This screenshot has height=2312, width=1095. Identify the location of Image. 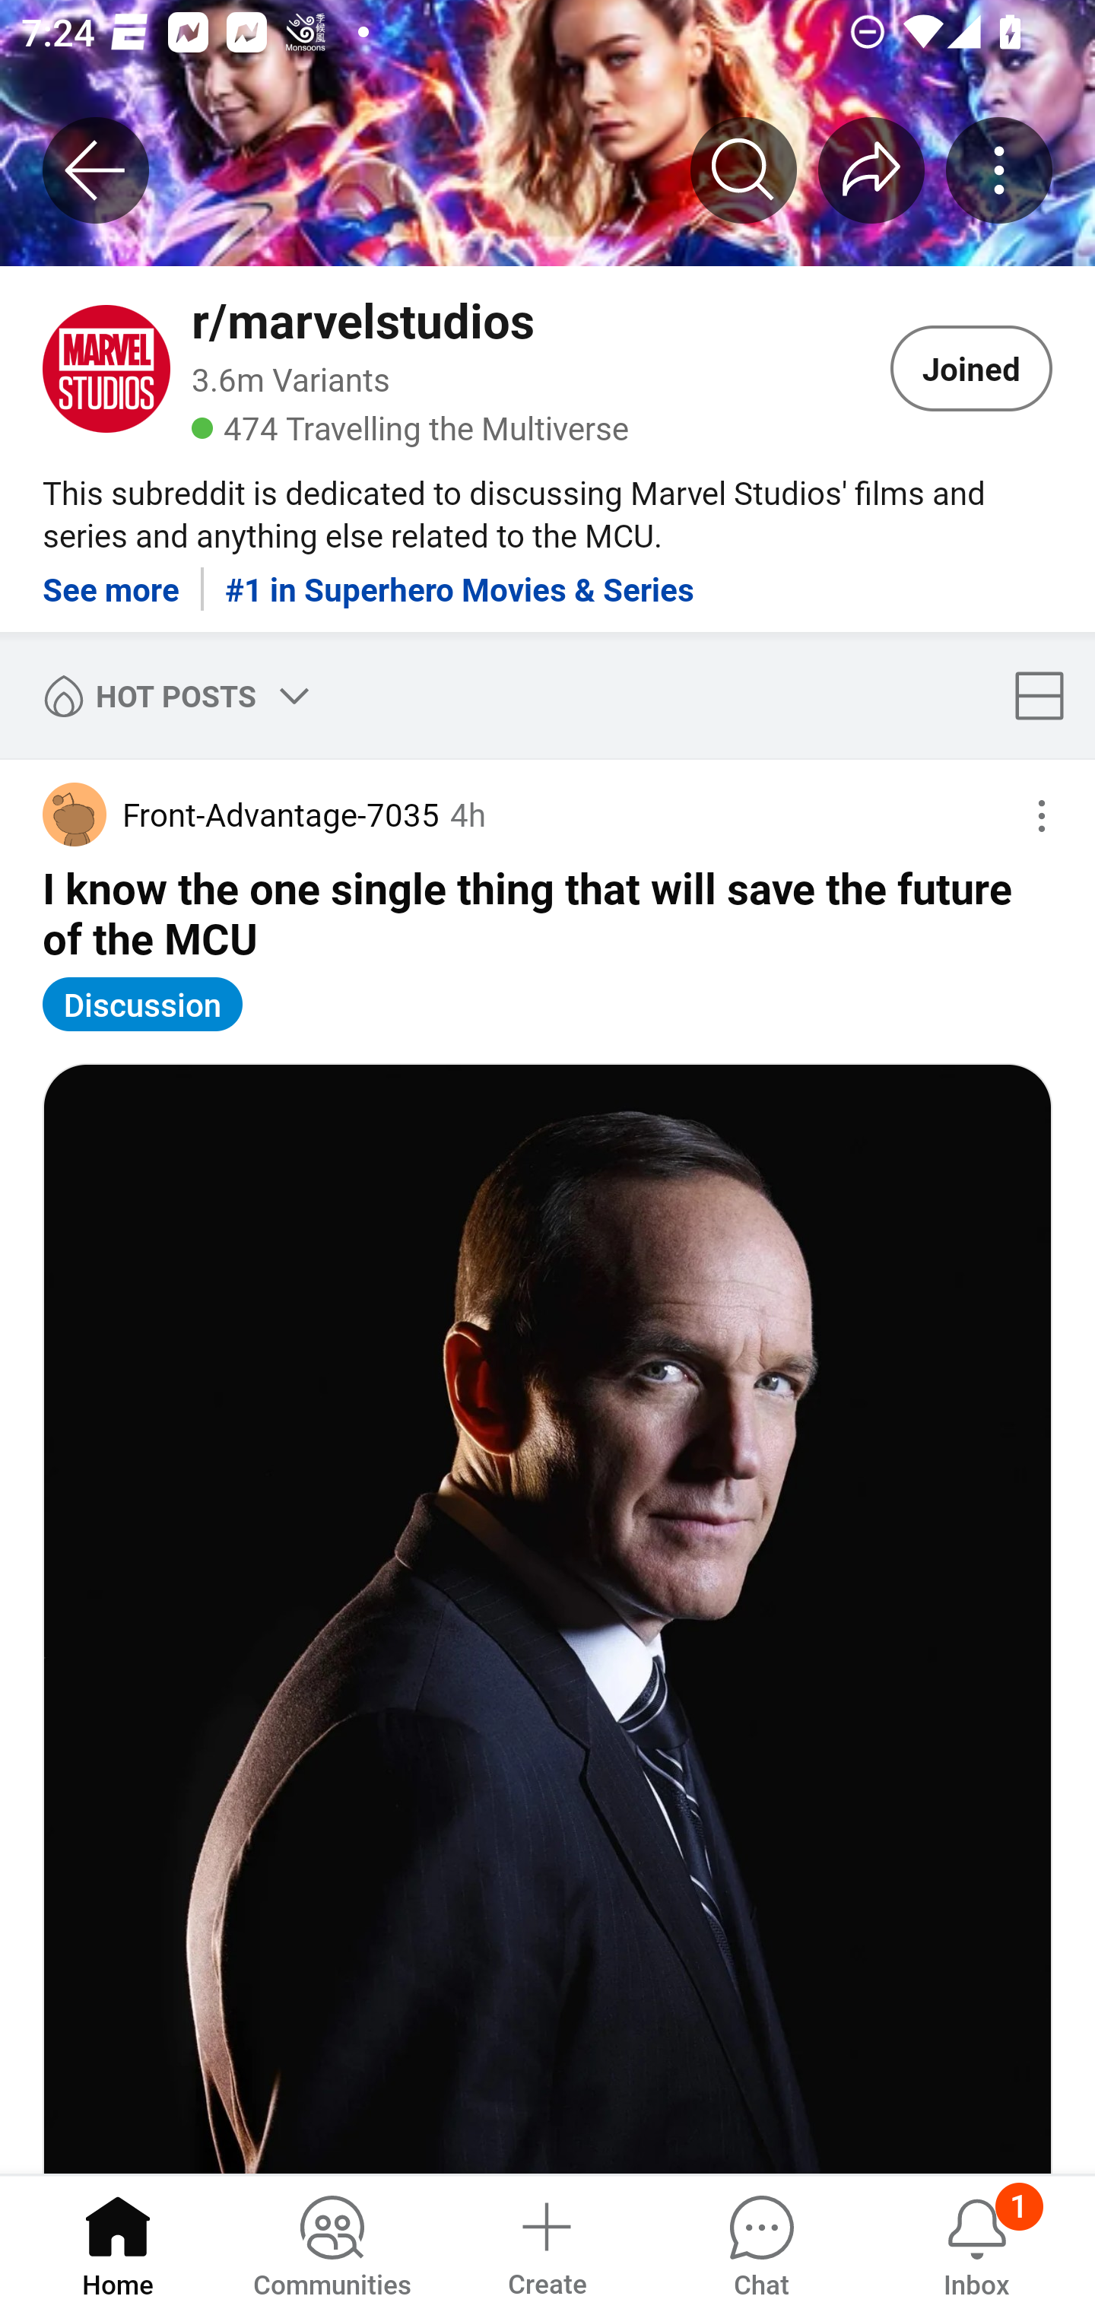
(547, 1618).